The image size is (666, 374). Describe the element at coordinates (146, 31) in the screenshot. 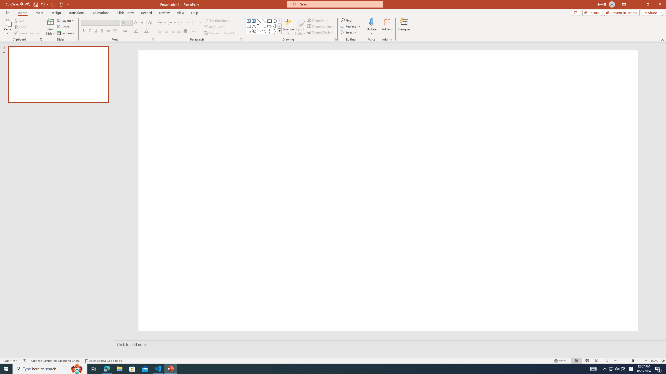

I see `Font Color Red` at that location.